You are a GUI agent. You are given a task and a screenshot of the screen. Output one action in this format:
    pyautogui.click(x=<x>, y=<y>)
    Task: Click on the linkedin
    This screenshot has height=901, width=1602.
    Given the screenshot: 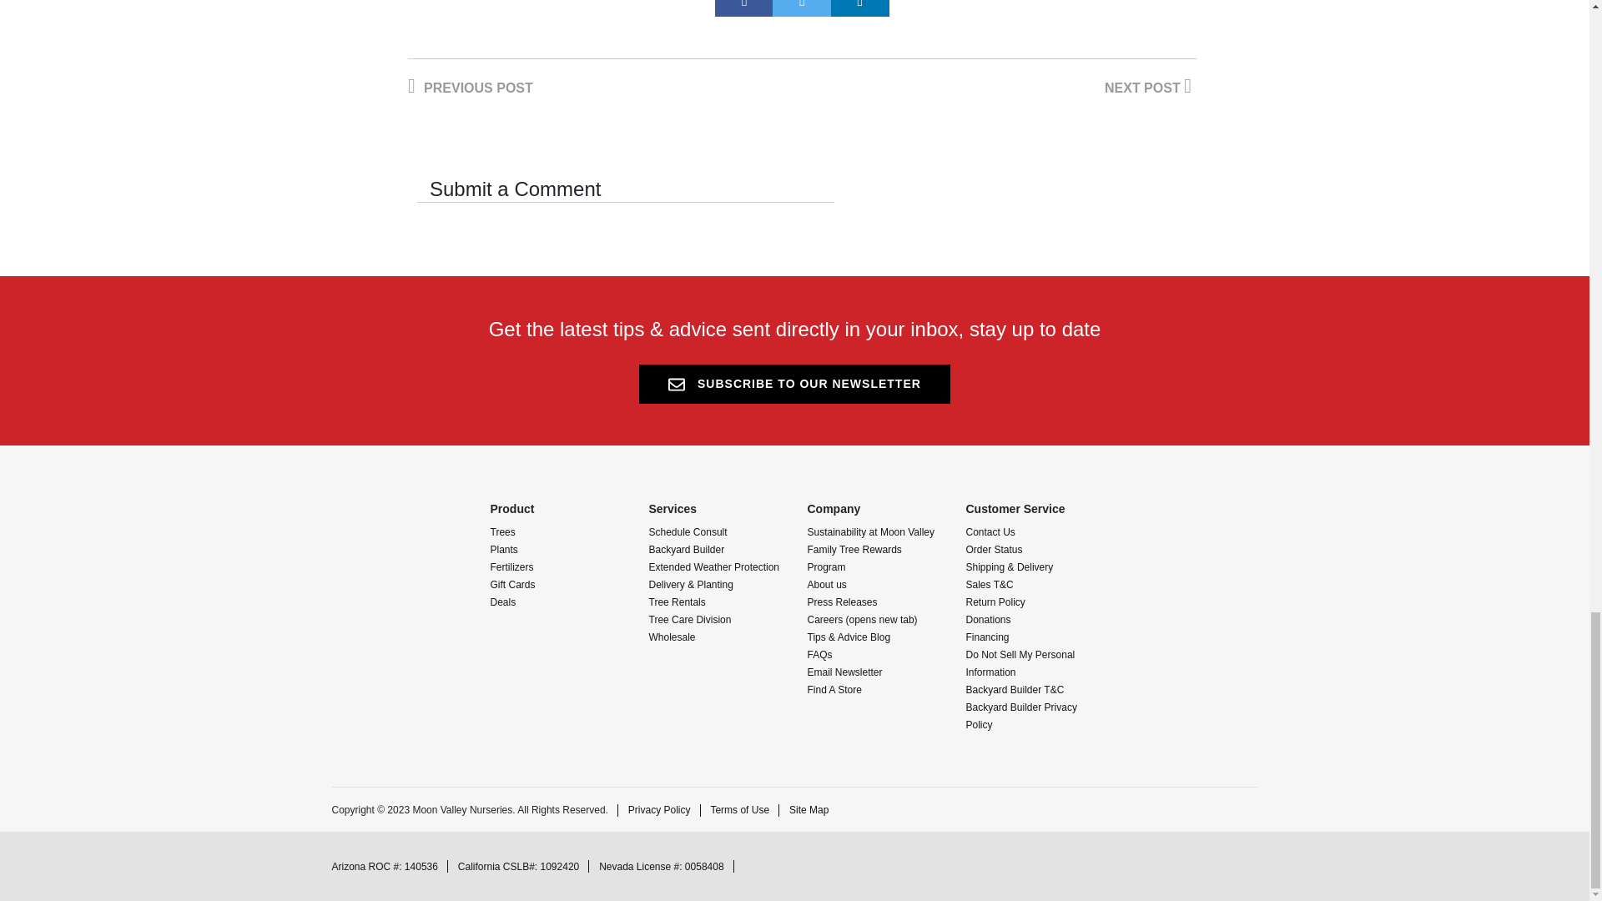 What is the action you would take?
    pyautogui.click(x=859, y=8)
    